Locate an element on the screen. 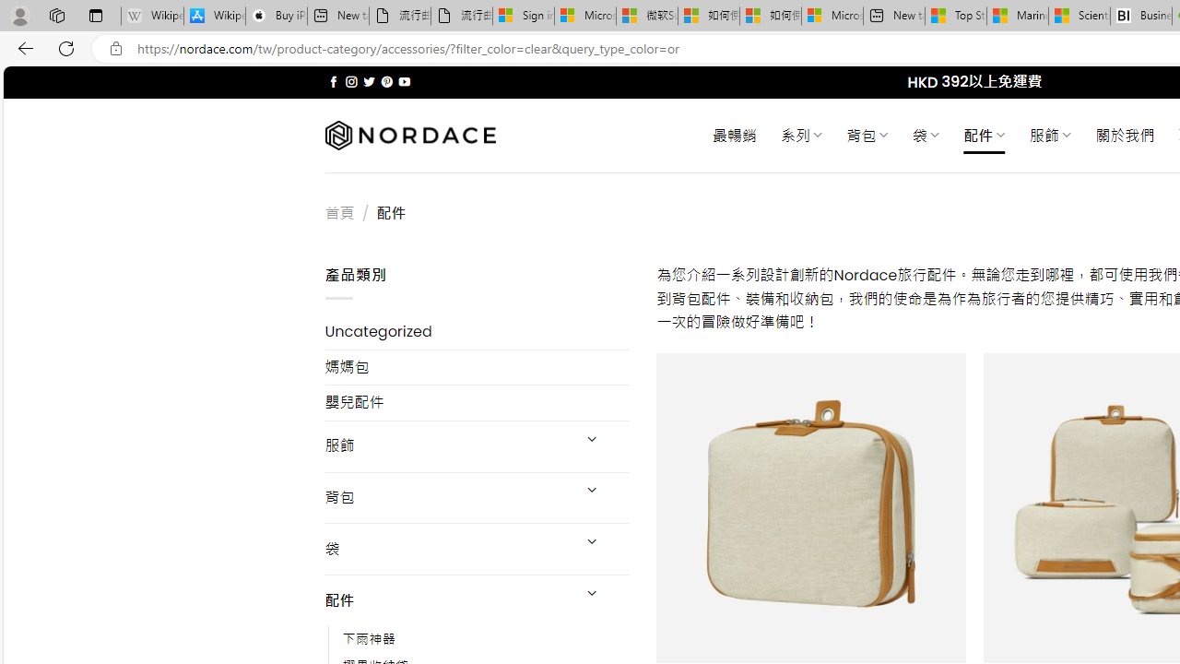 The width and height of the screenshot is (1180, 664). Marine life - MSN is located at coordinates (1018, 17).